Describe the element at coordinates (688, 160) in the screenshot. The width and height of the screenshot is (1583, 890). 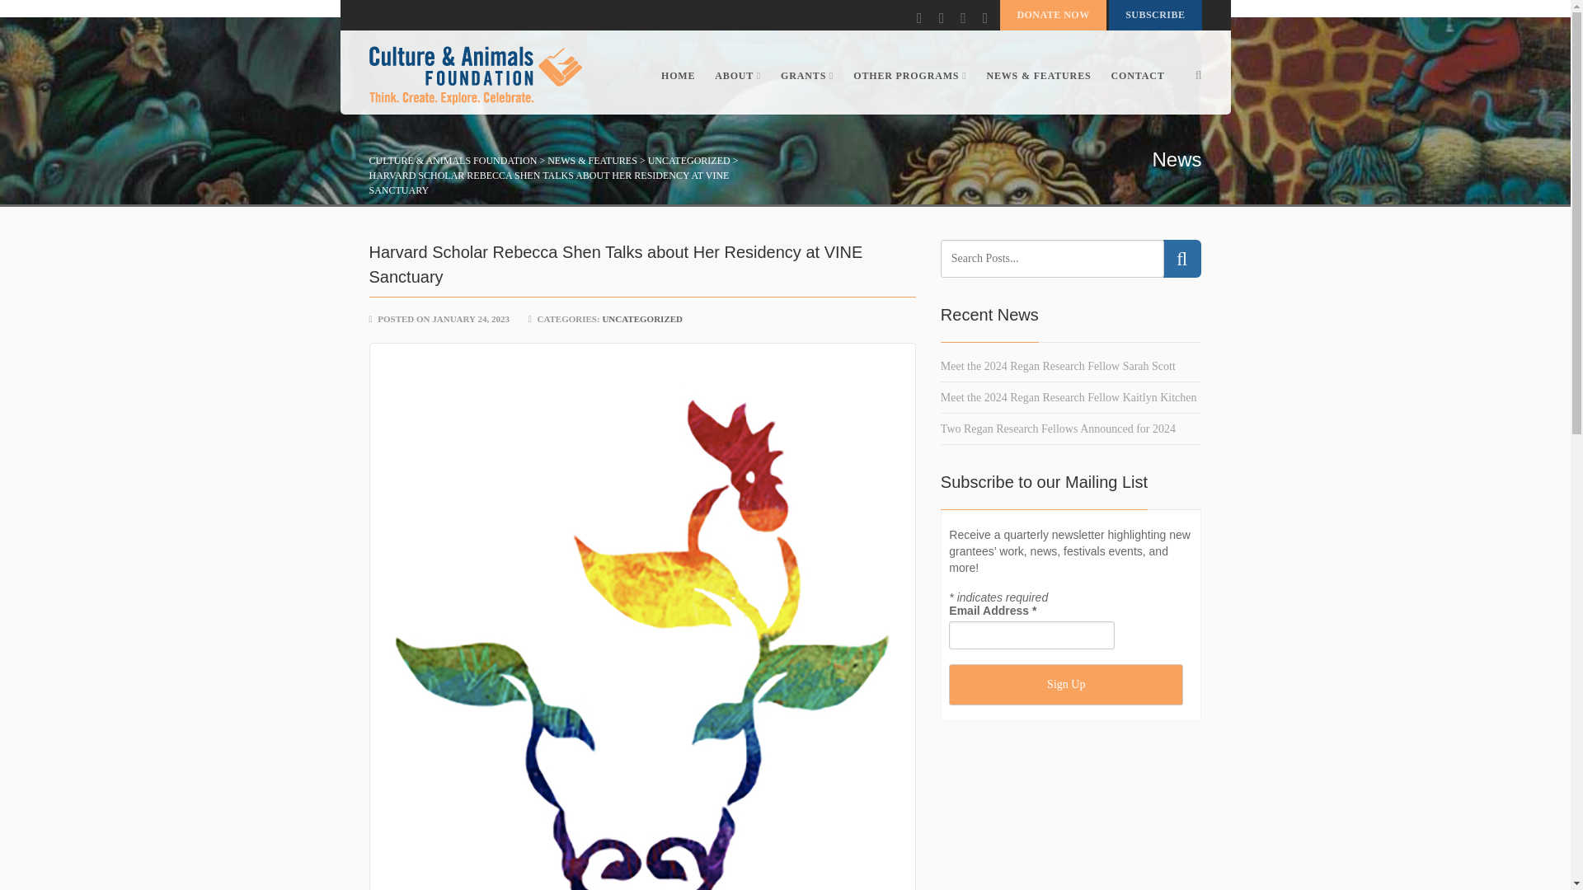
I see `Go to the Uncategorized category archives.` at that location.